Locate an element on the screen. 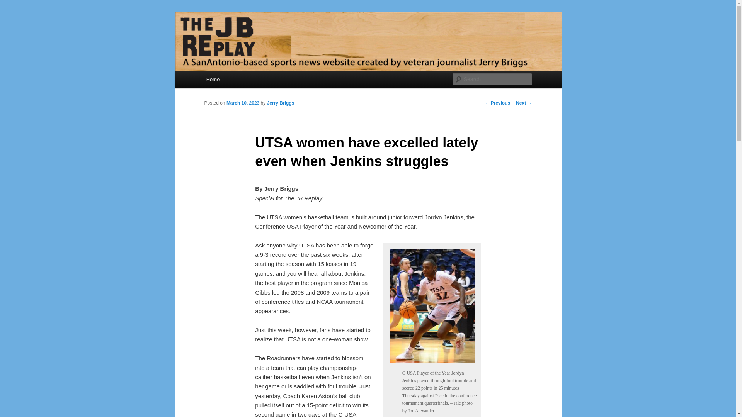  Search is located at coordinates (12, 4).